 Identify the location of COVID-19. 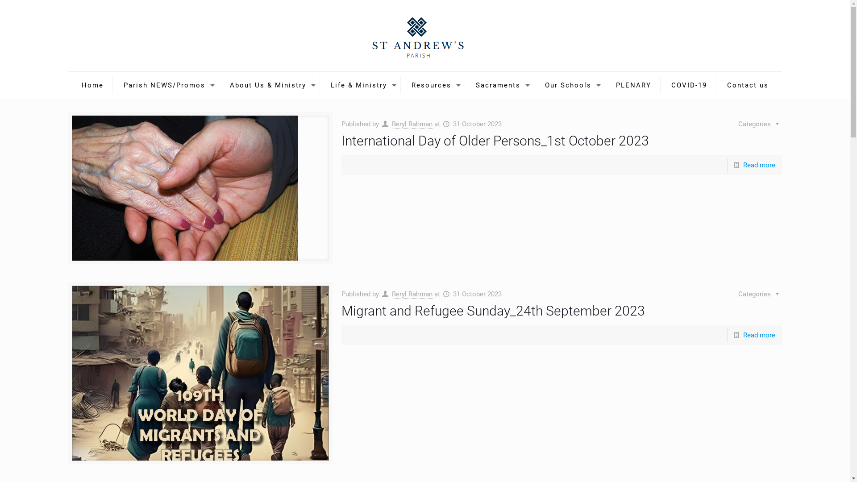
(689, 85).